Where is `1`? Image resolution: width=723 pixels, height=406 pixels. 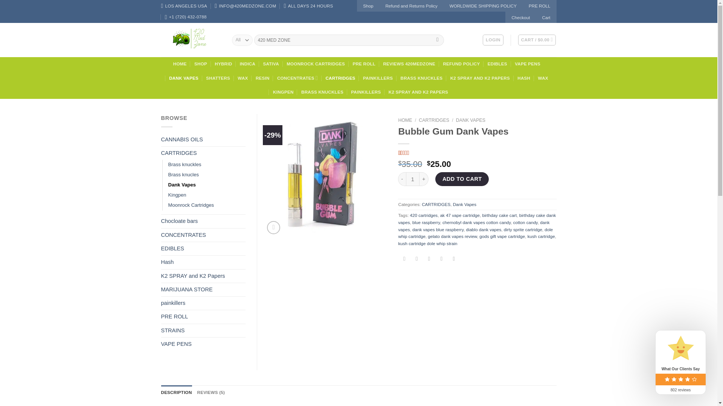
1 is located at coordinates (412, 179).